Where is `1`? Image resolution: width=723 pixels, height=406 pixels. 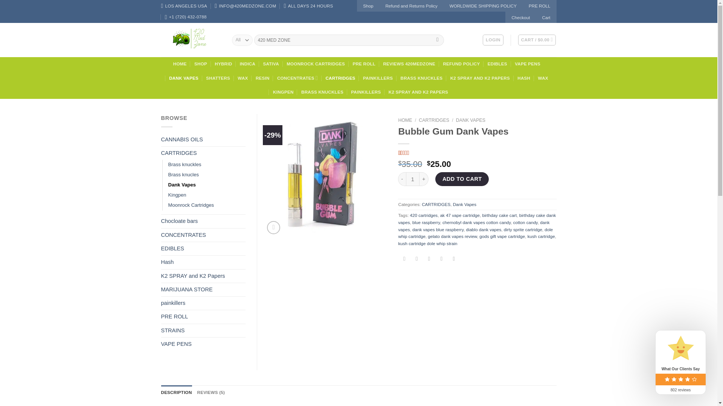
1 is located at coordinates (412, 179).